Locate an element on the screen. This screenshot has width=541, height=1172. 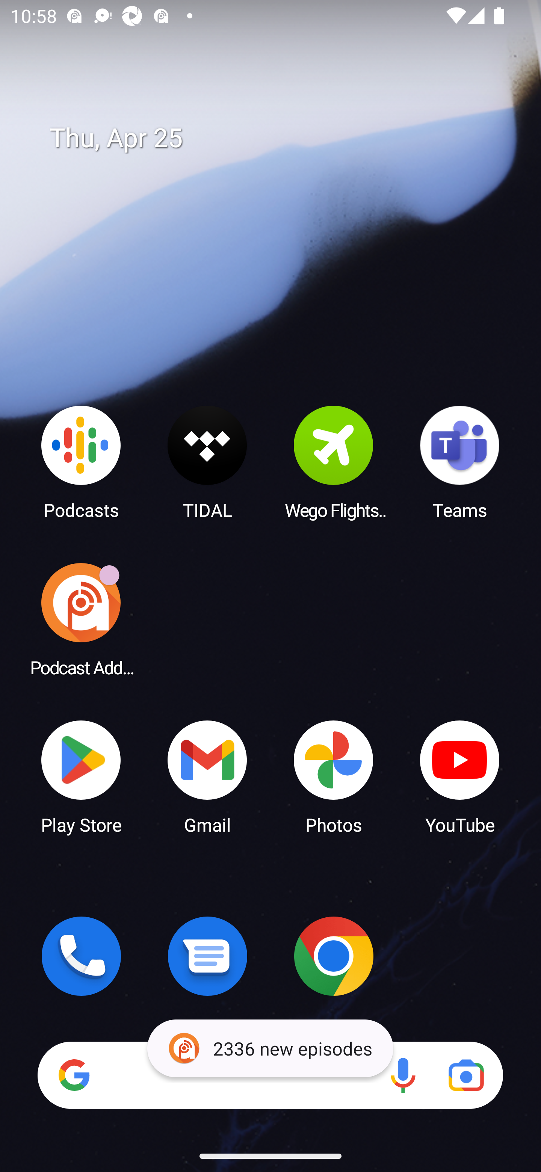
Gmail is located at coordinates (207, 776).